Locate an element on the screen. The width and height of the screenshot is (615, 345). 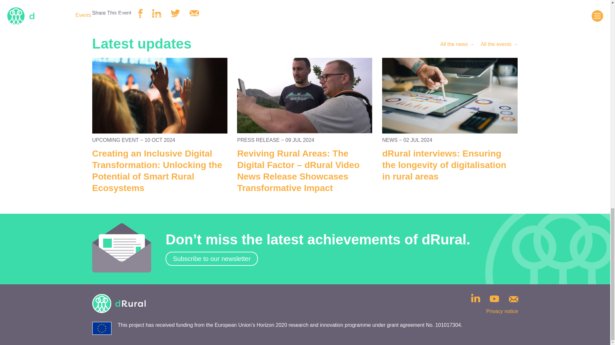
Twitter is located at coordinates (176, 13).